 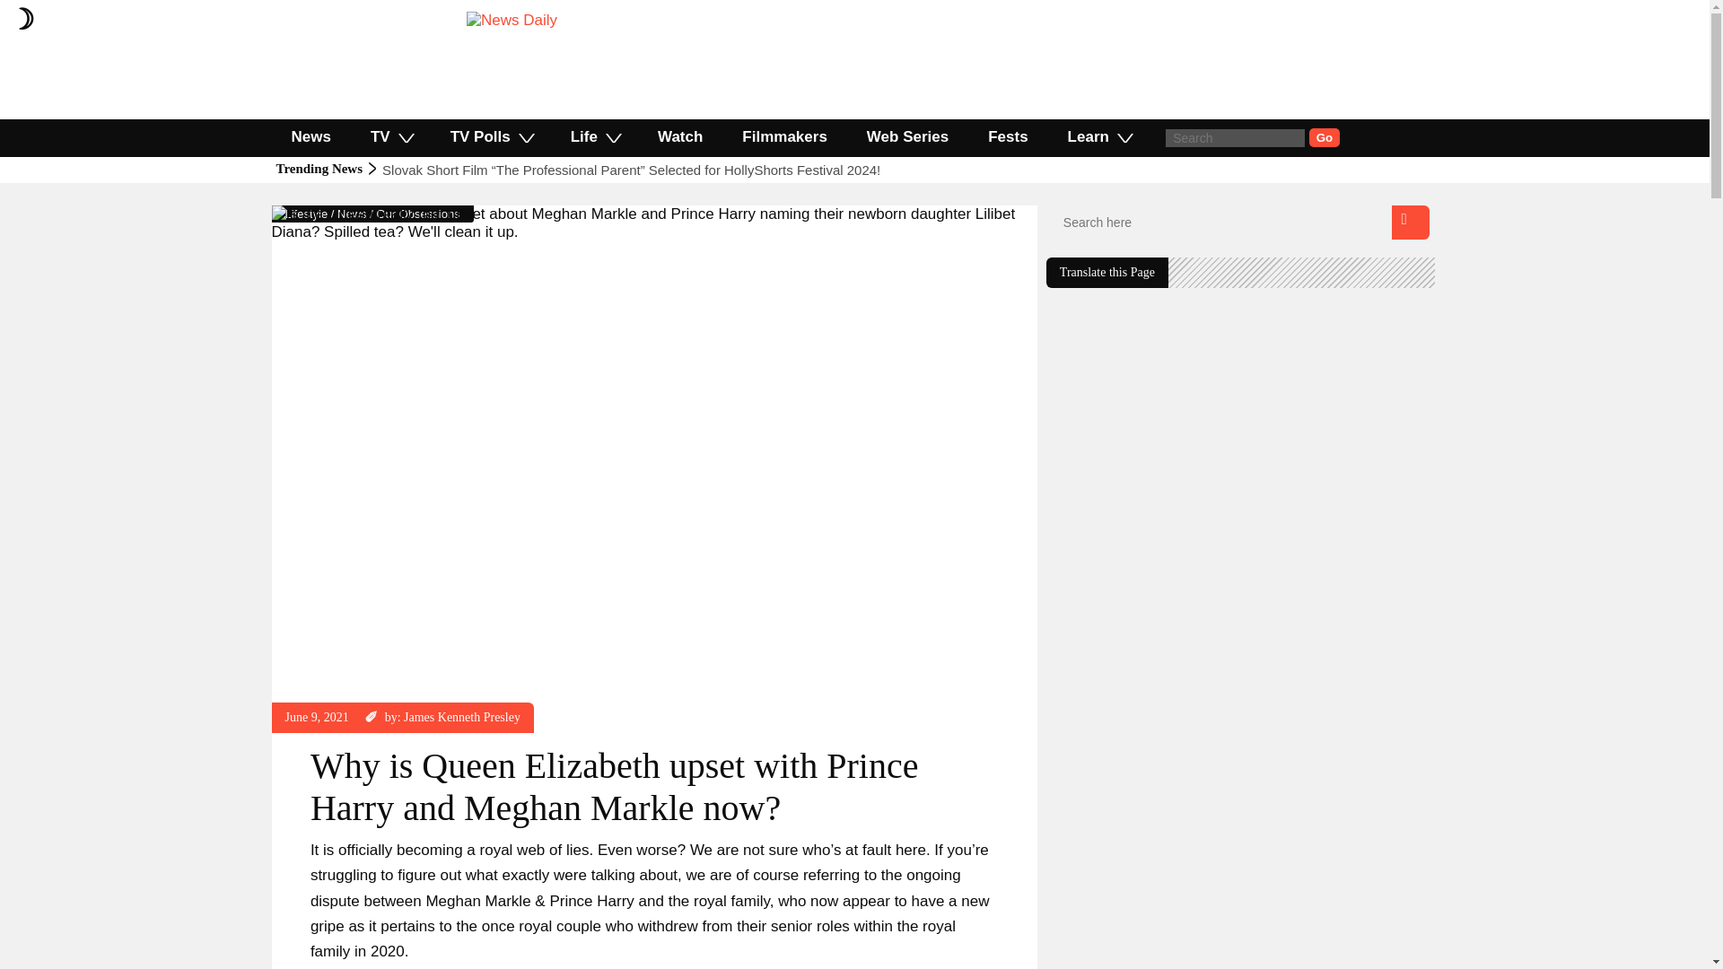 I want to click on TV Polls, so click(x=491, y=136).